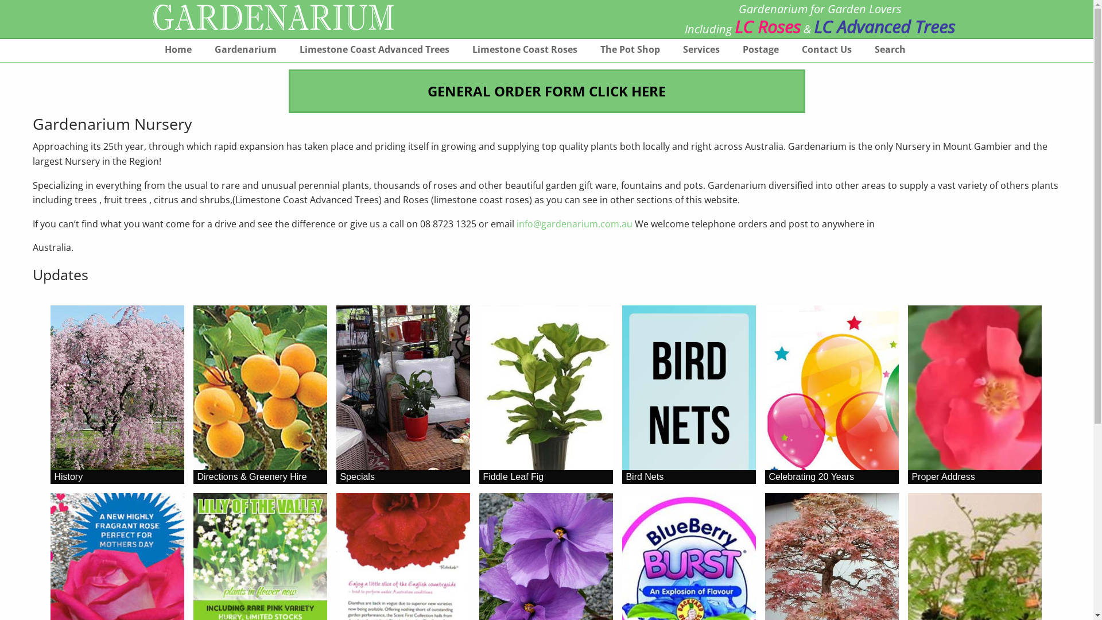  I want to click on Celebrating 20 Years, so click(832, 395).